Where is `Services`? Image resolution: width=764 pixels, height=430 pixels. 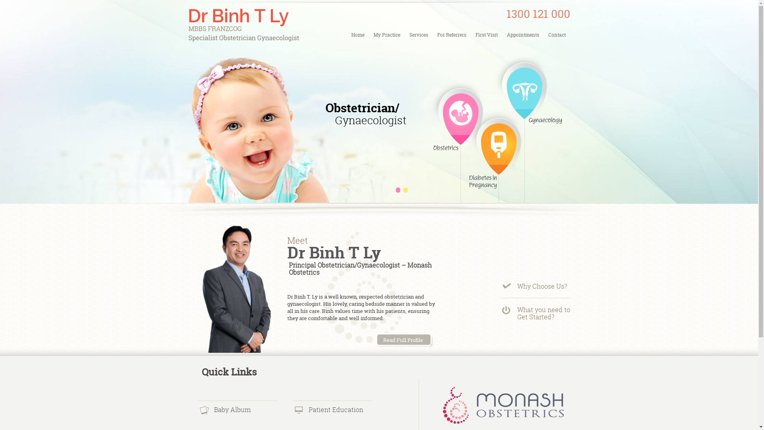
Services is located at coordinates (419, 35).